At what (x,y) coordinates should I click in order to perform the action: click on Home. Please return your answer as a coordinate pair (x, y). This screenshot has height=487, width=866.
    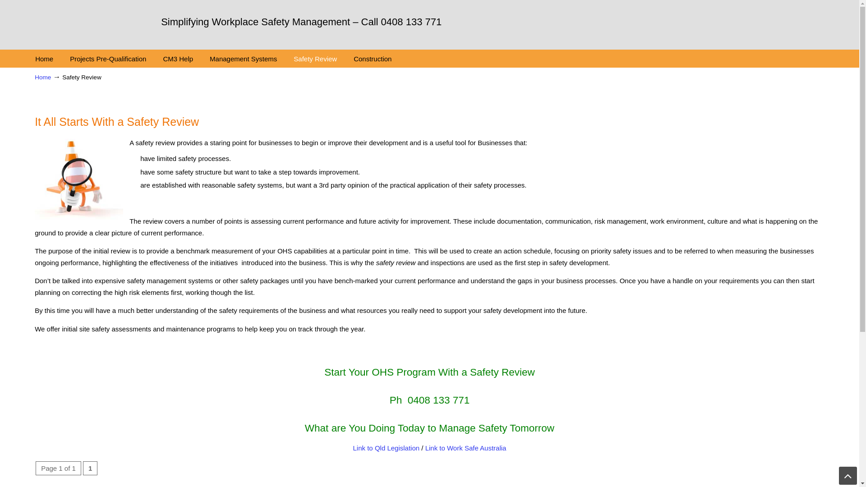
    Looking at the image, I should click on (44, 59).